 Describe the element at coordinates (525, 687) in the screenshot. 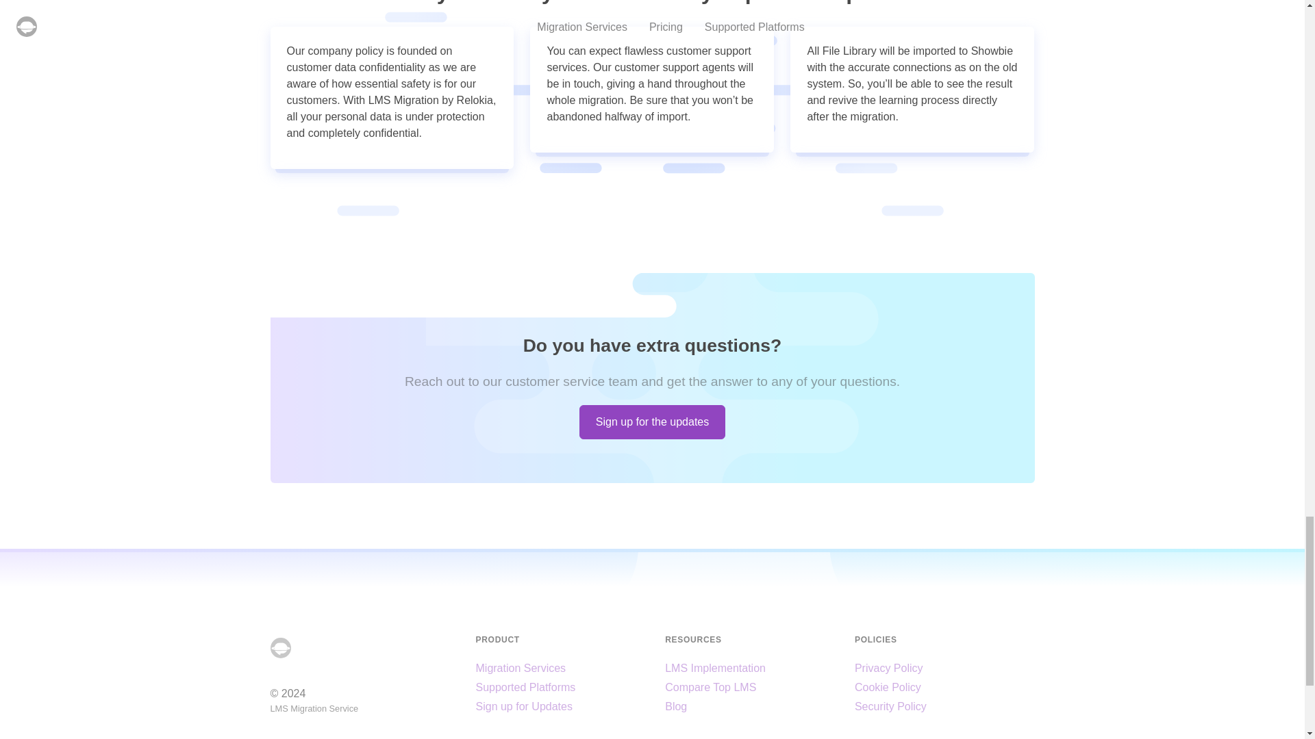

I see `Supported Platforms` at that location.